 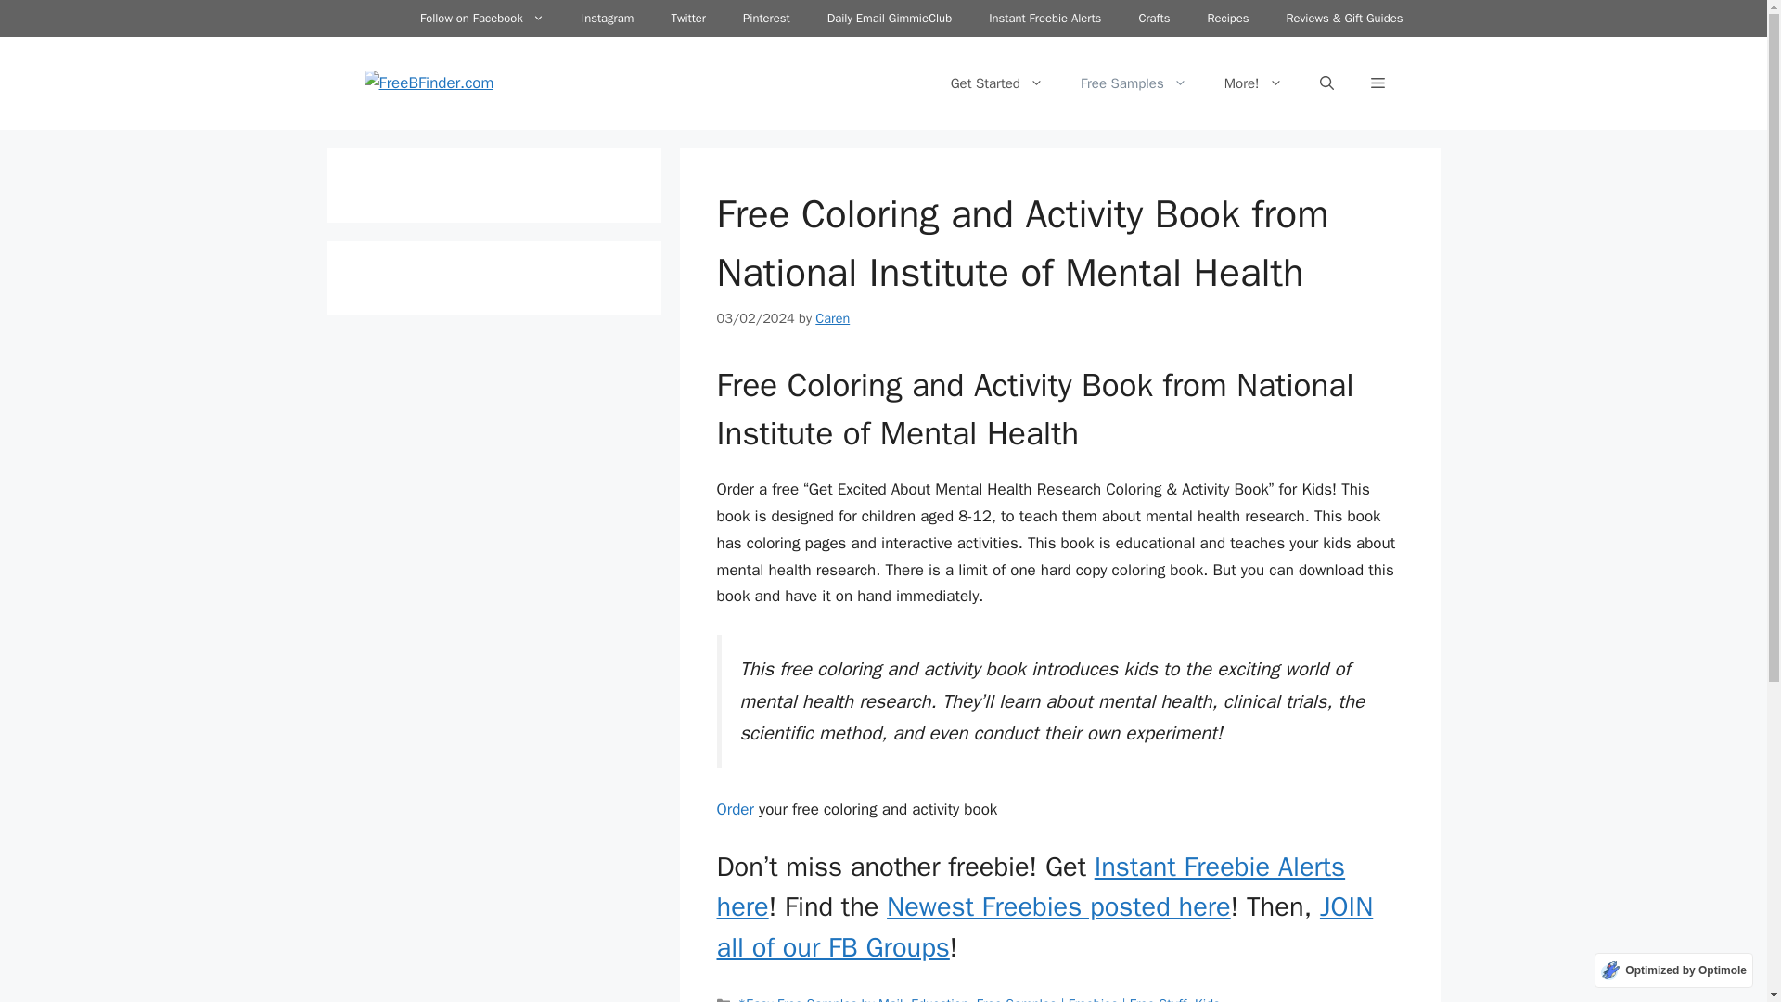 I want to click on Order, so click(x=735, y=809).